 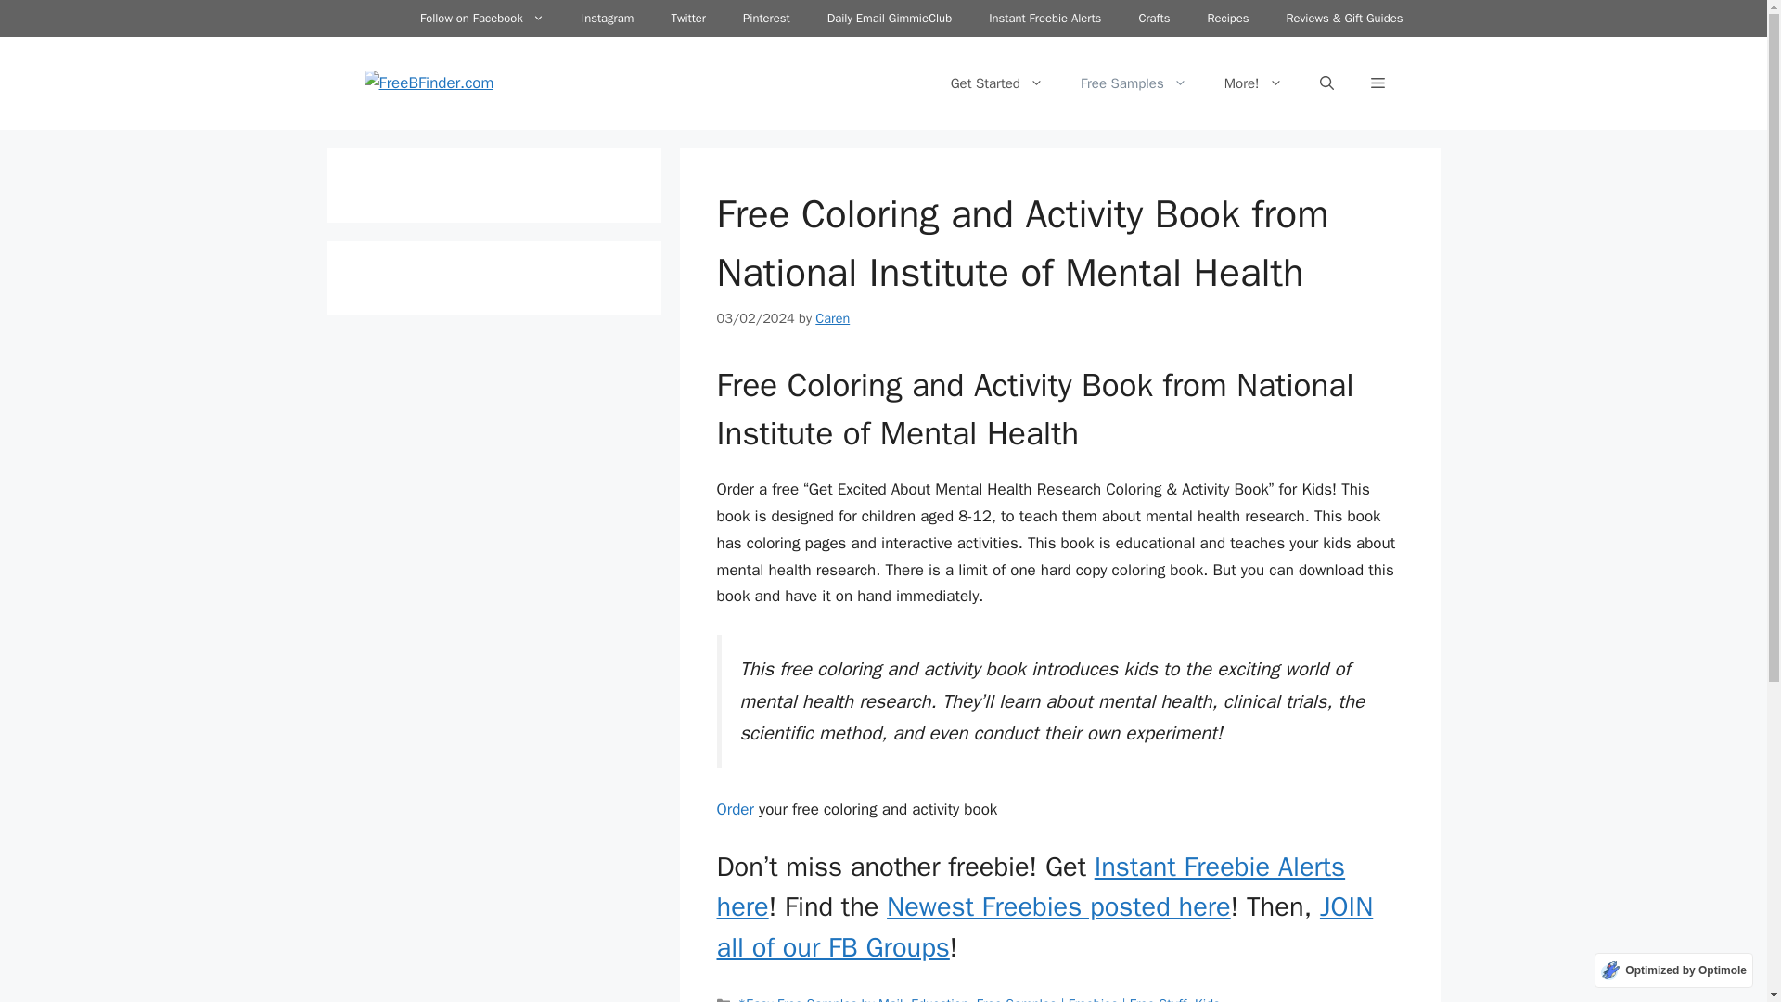 I want to click on Order, so click(x=735, y=809).